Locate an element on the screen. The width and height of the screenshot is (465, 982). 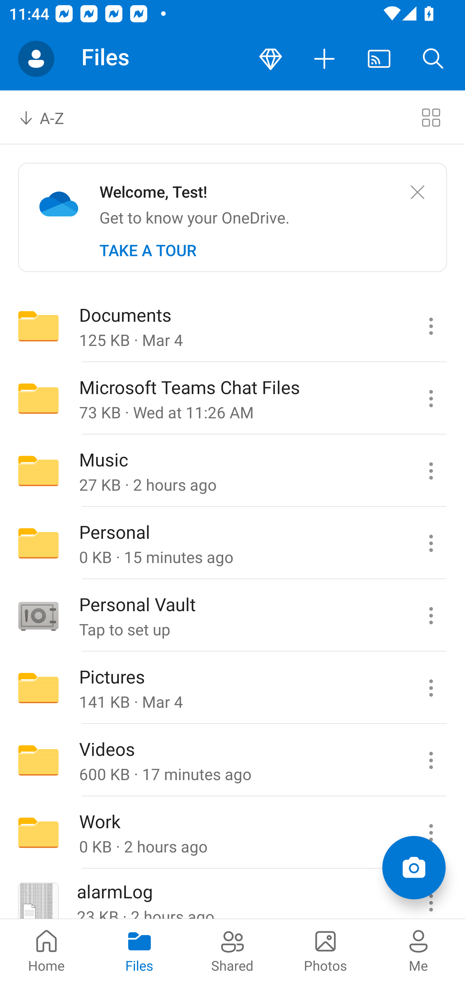
alarmLog commands is located at coordinates (431, 894).